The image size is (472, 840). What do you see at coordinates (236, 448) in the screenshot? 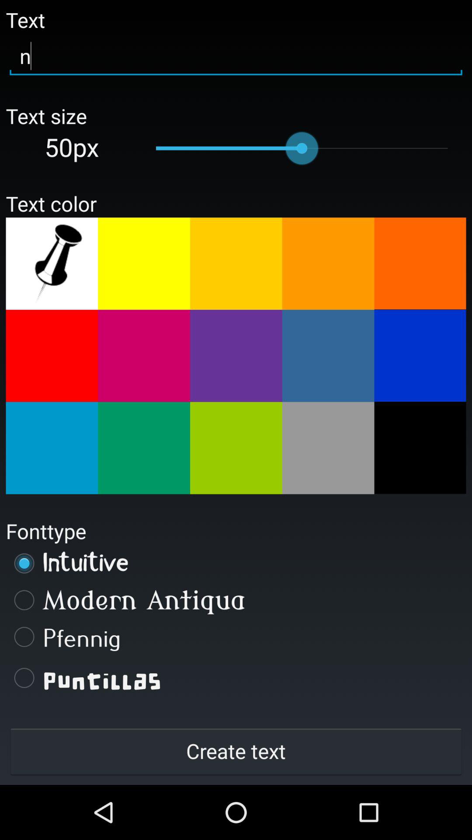
I see `select color` at bounding box center [236, 448].